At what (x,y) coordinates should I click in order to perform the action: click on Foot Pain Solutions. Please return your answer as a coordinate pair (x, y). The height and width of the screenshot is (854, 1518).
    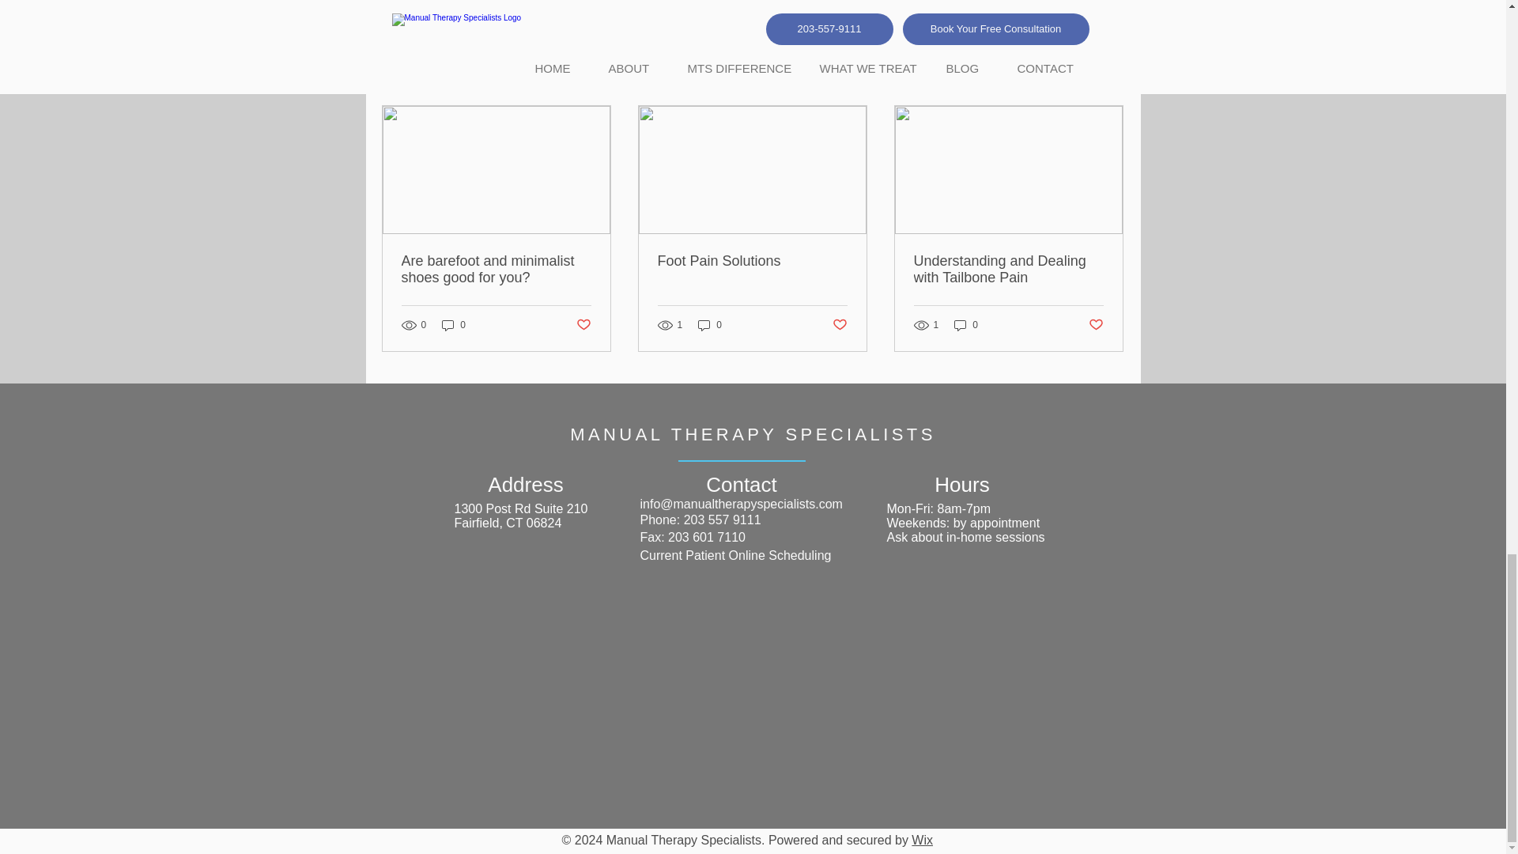
    Looking at the image, I should click on (752, 261).